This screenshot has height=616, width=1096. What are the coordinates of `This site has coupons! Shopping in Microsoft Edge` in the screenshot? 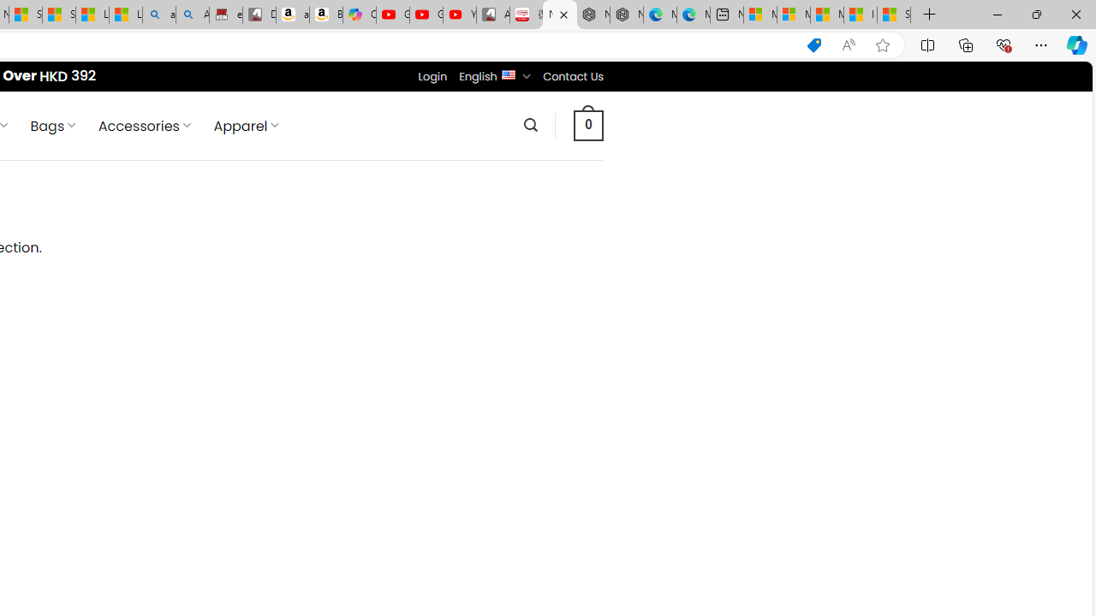 It's located at (813, 45).